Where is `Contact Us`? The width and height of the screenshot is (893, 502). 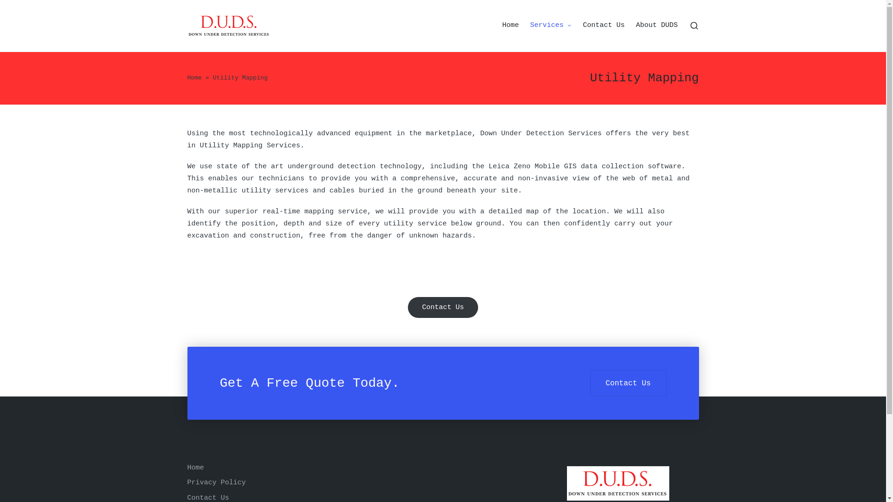
Contact Us is located at coordinates (443, 308).